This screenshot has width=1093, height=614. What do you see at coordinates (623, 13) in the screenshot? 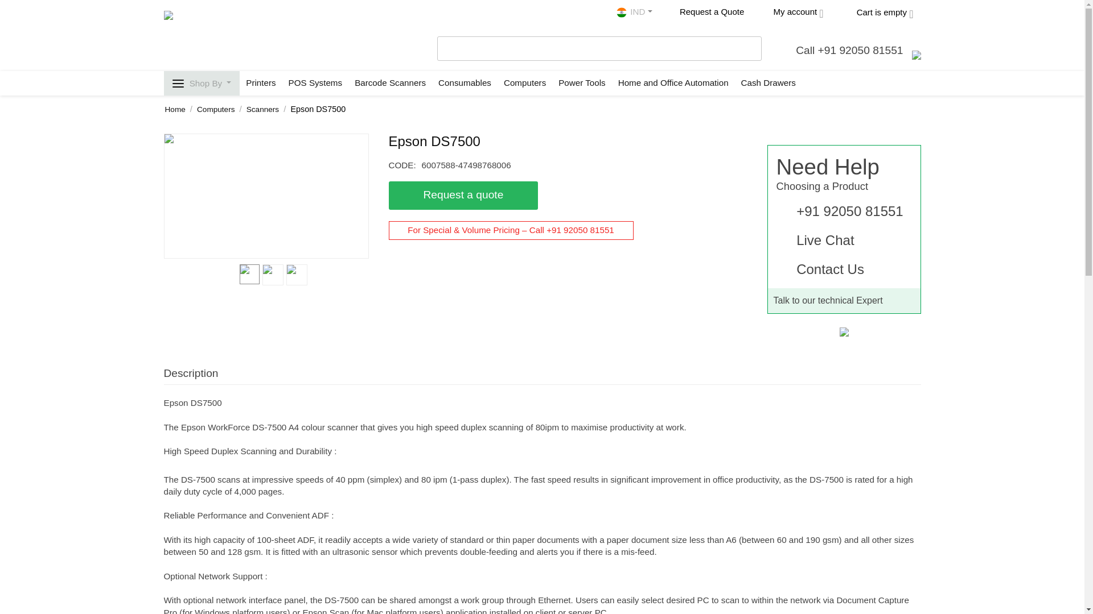
I see `POS Central India` at bounding box center [623, 13].